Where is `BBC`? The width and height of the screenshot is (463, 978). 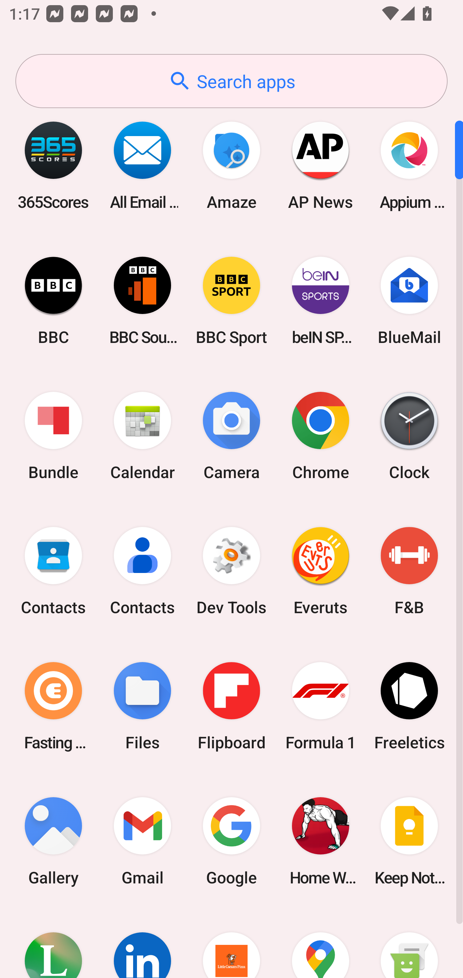 BBC is located at coordinates (53, 300).